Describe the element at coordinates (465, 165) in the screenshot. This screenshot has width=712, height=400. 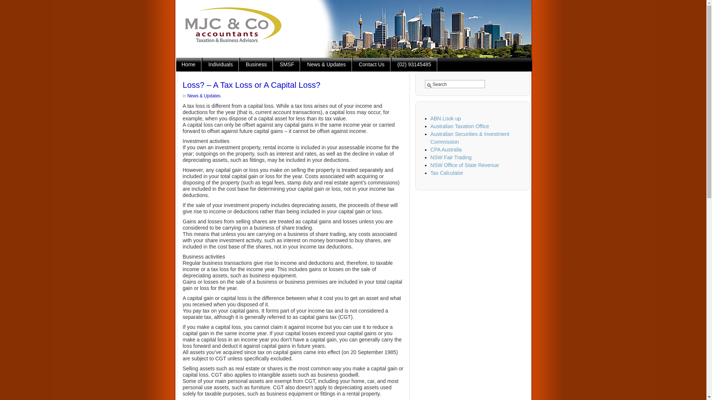
I see `NSW Office of State Revenue` at that location.